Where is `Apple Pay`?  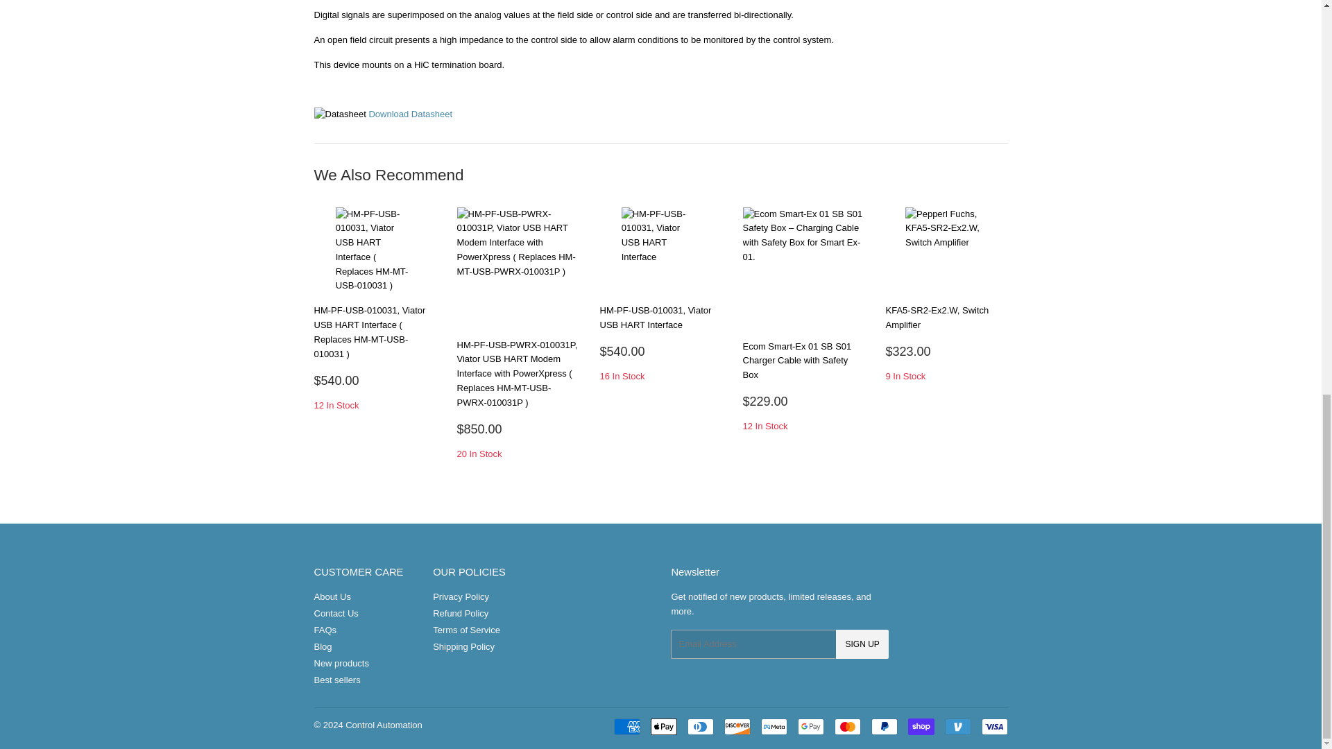
Apple Pay is located at coordinates (663, 726).